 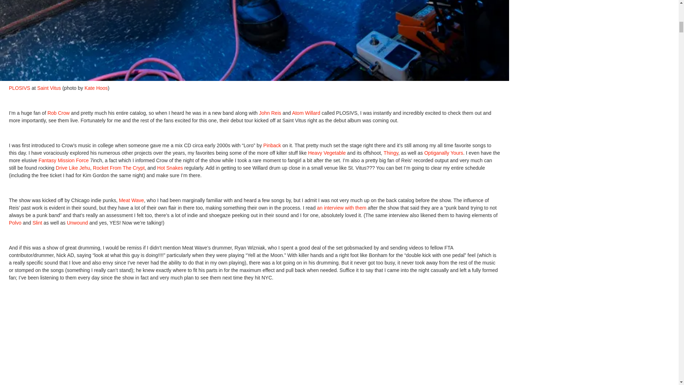 I want to click on Meat Wave, so click(x=130, y=200).